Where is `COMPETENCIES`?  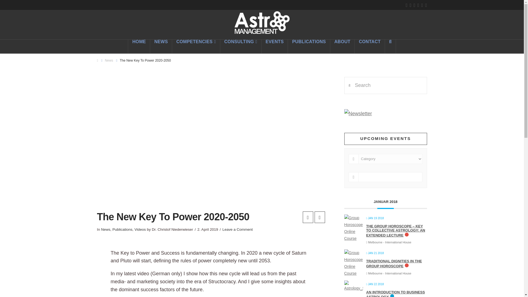
COMPETENCIES is located at coordinates (196, 46).